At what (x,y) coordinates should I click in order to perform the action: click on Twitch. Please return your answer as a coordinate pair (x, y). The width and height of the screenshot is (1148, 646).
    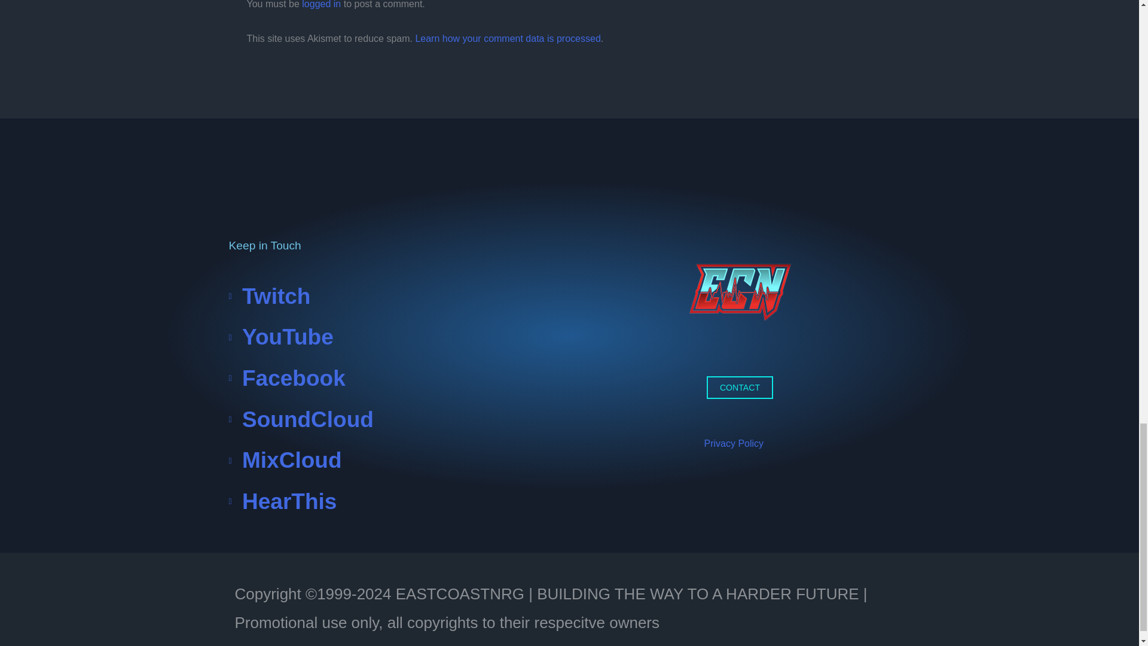
    Looking at the image, I should click on (399, 297).